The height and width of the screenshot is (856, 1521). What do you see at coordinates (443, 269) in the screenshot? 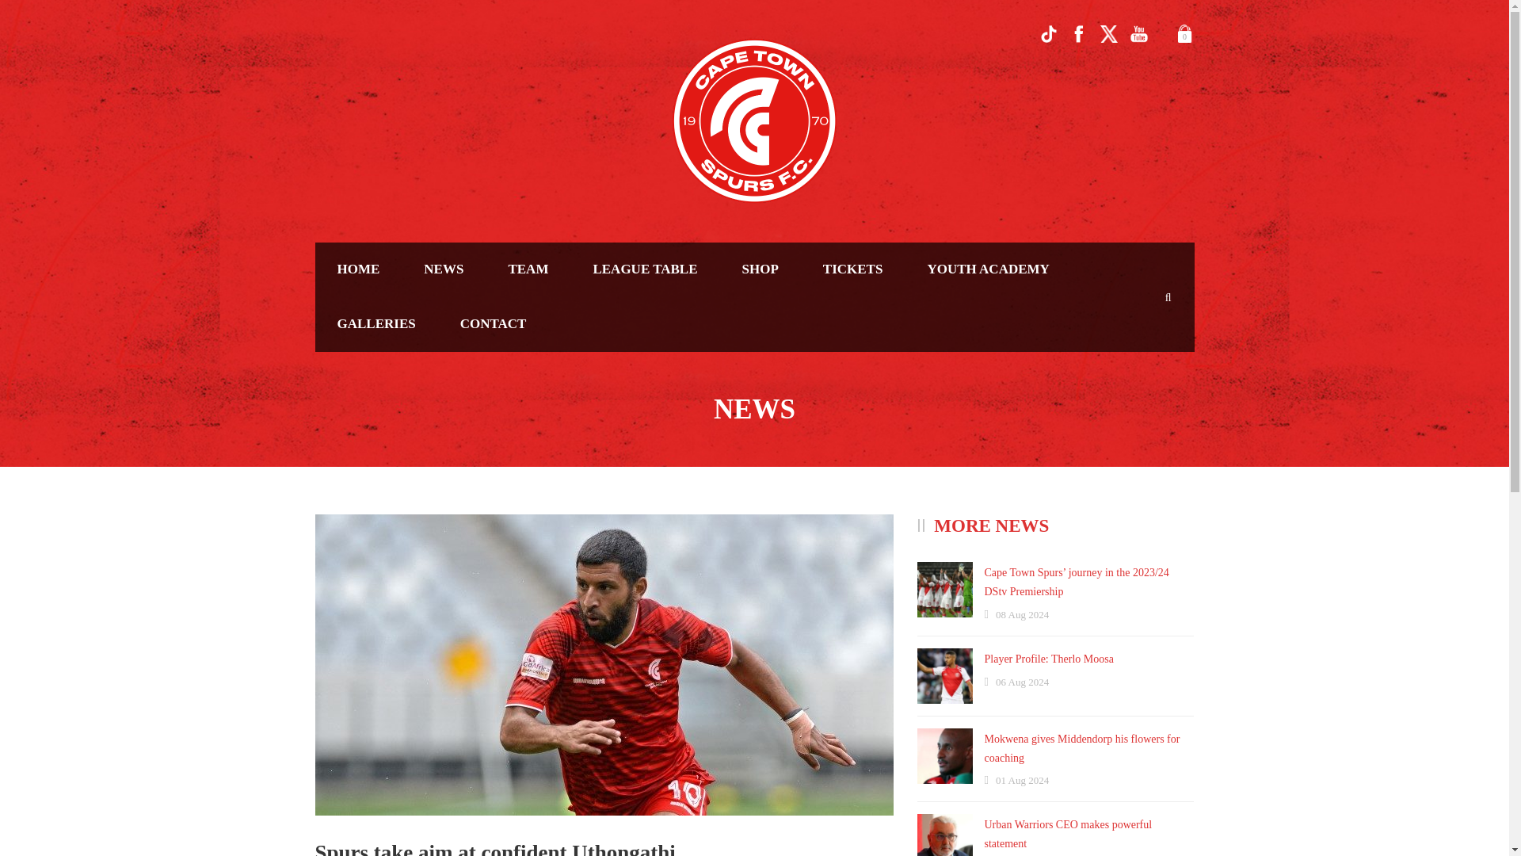
I see `NEWS` at bounding box center [443, 269].